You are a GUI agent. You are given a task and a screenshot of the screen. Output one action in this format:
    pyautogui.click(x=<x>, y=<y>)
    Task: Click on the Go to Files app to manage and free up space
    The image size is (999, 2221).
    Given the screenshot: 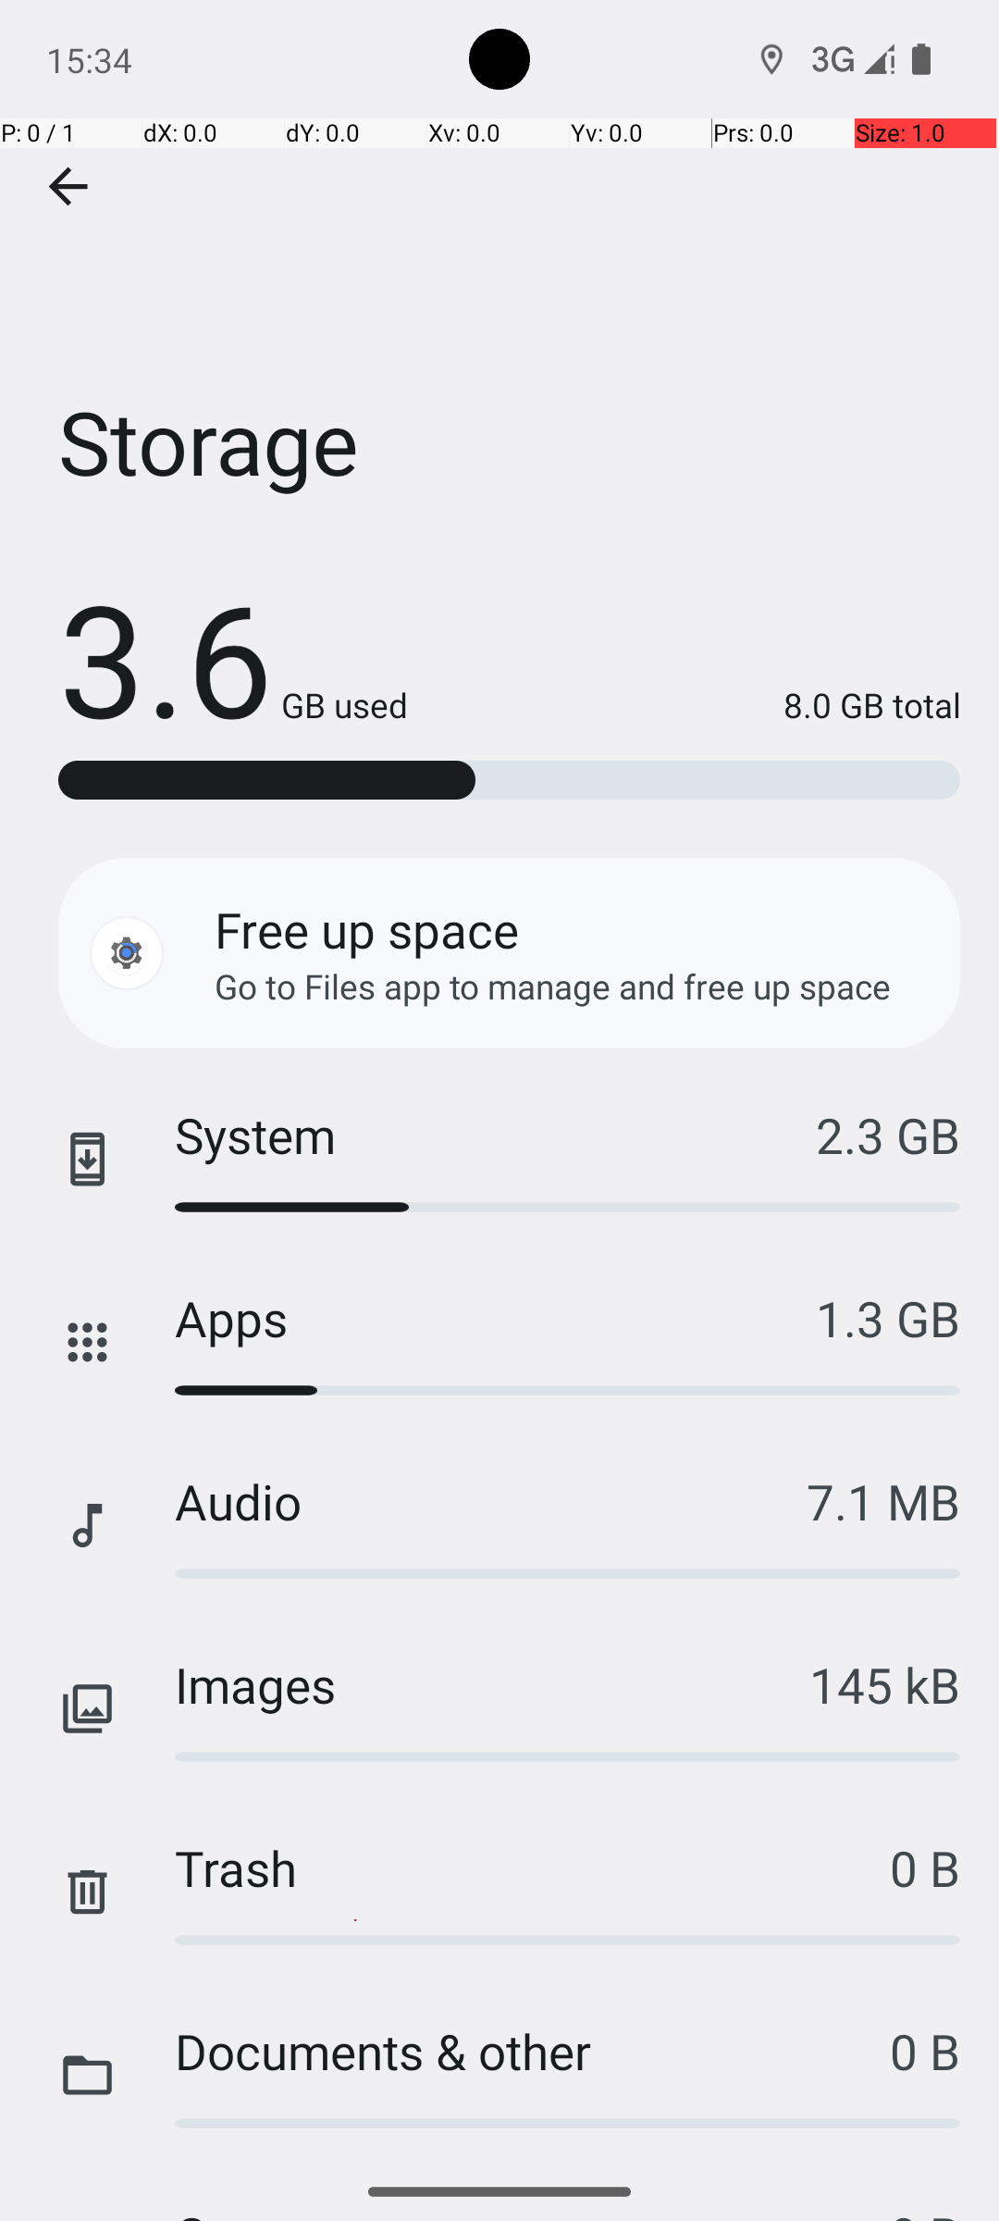 What is the action you would take?
    pyautogui.click(x=553, y=986)
    